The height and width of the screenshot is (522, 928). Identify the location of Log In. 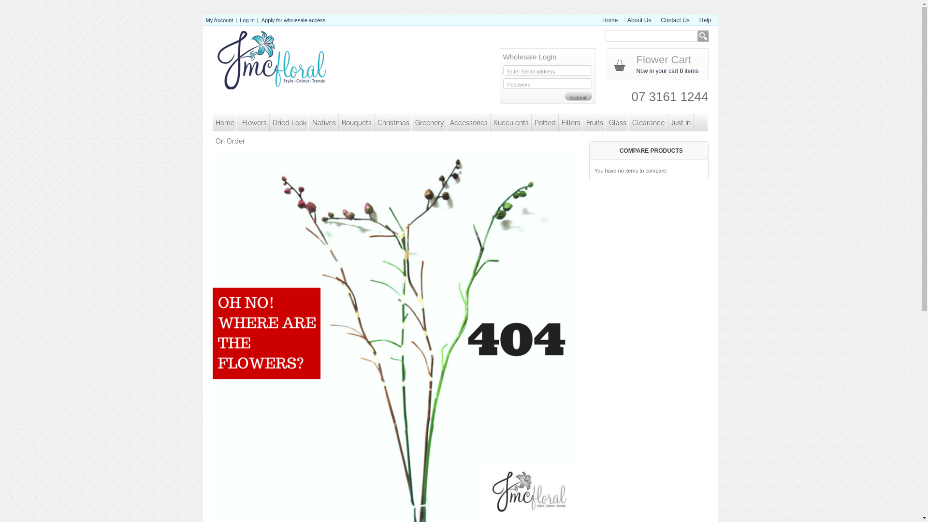
(247, 20).